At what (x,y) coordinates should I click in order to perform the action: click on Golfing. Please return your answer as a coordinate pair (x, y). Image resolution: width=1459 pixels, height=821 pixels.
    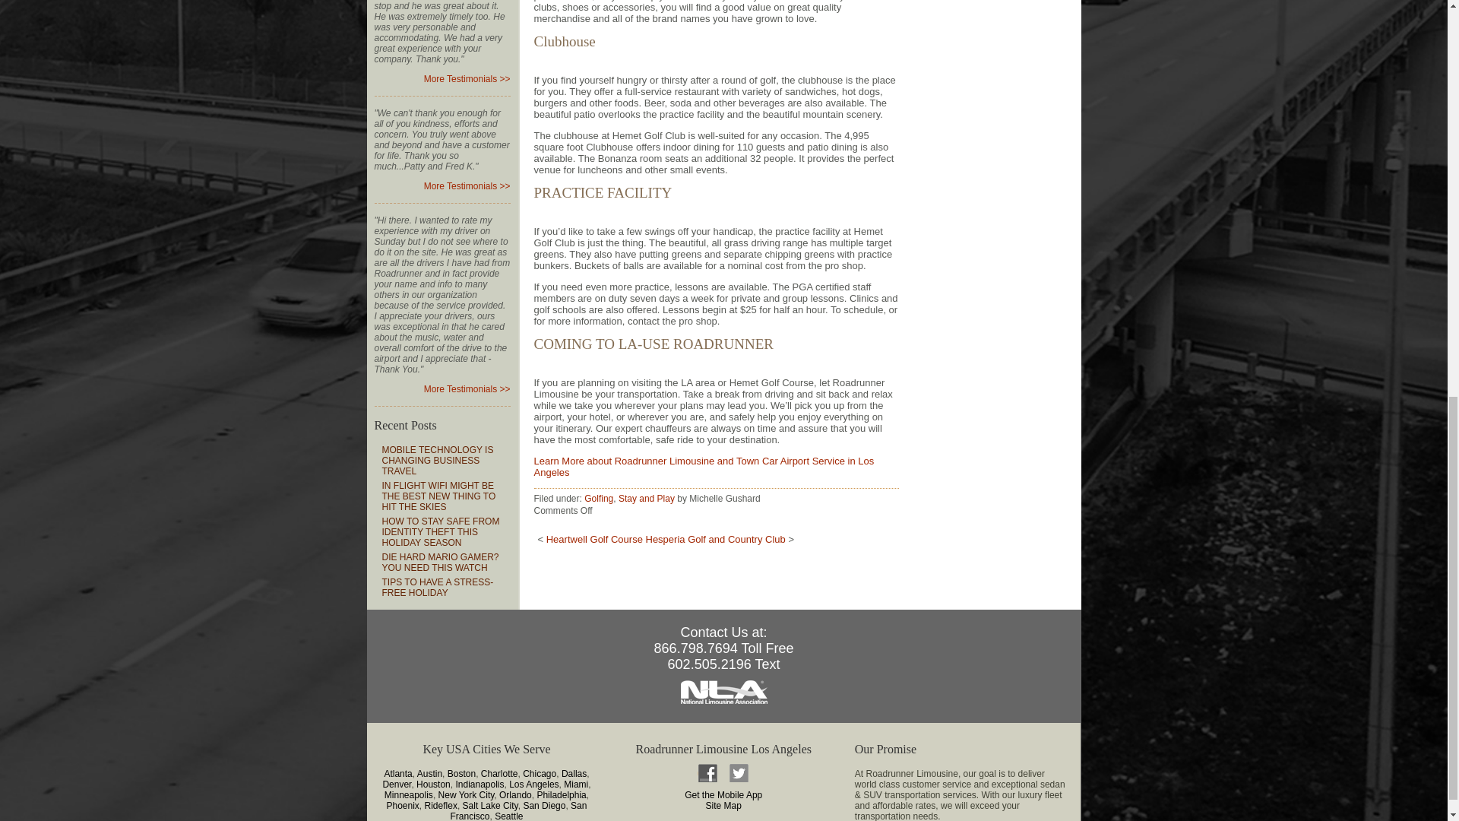
    Looking at the image, I should click on (599, 499).